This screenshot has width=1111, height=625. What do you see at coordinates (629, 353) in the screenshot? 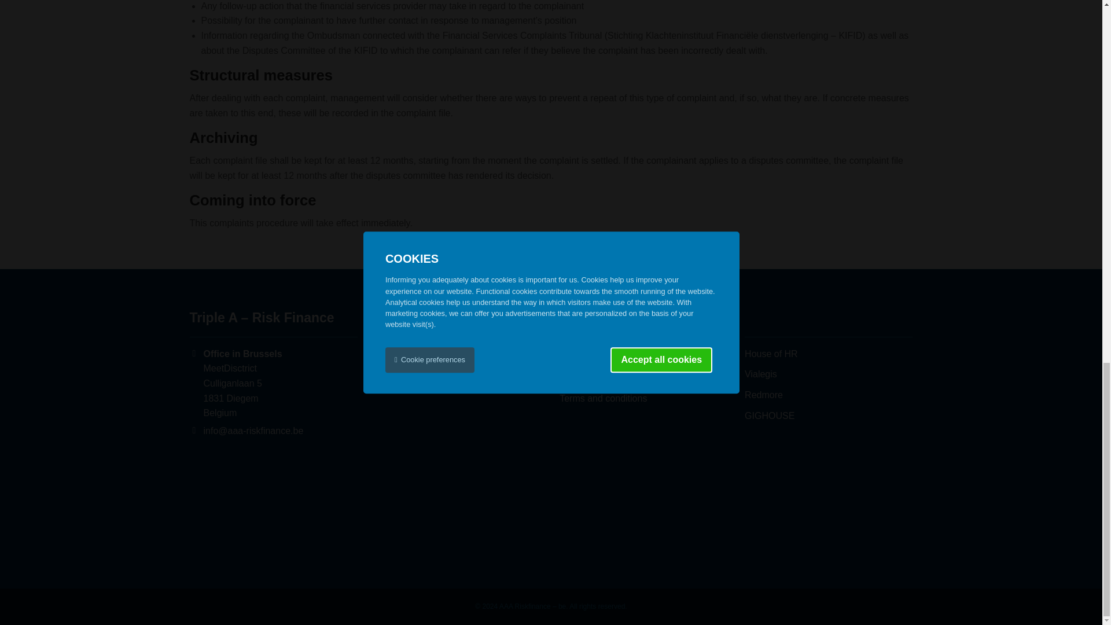
I see `Privacy Statement and Disclaimer` at bounding box center [629, 353].